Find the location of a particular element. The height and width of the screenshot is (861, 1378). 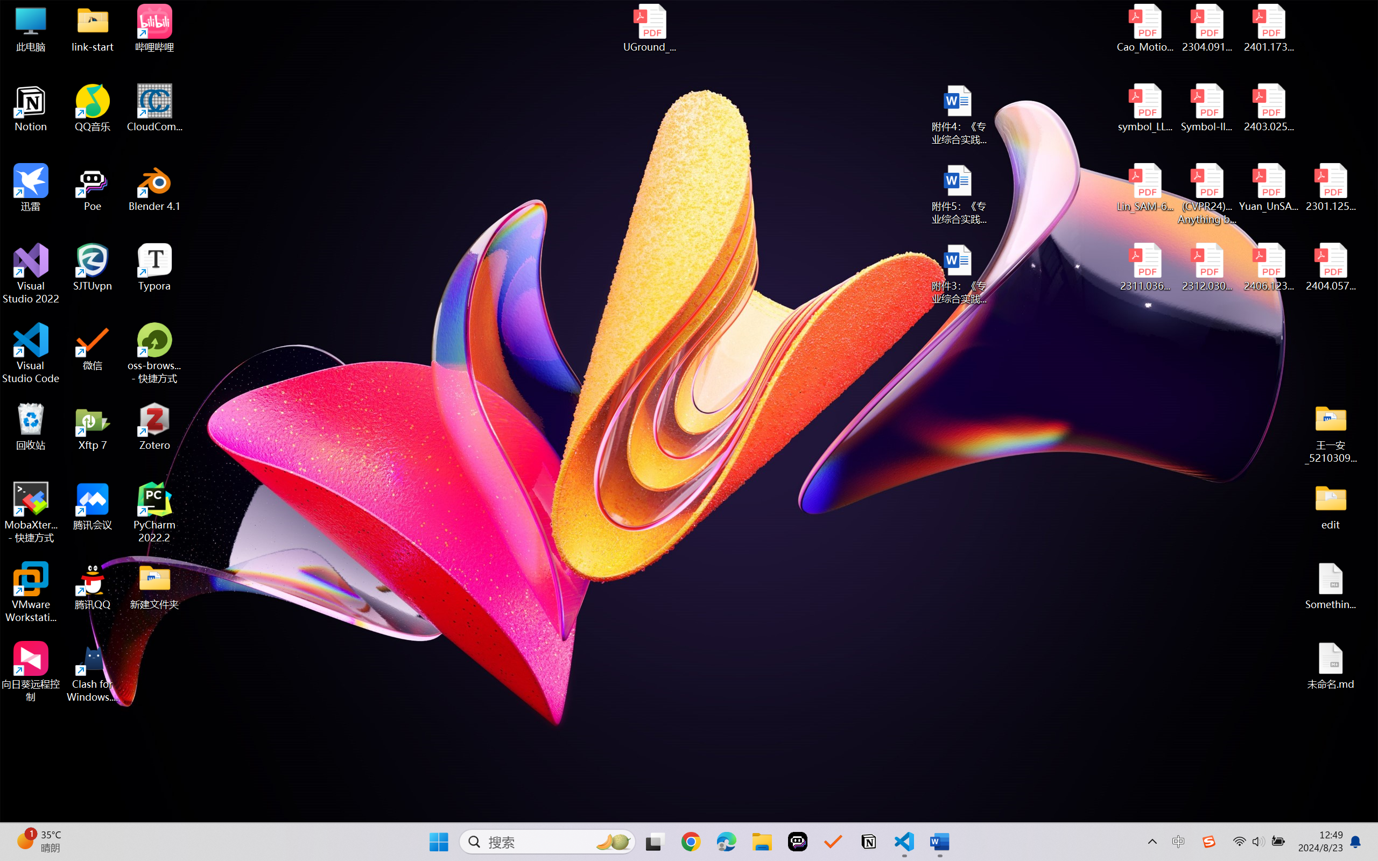

2403.02502v1.pdf is located at coordinates (1268, 108).